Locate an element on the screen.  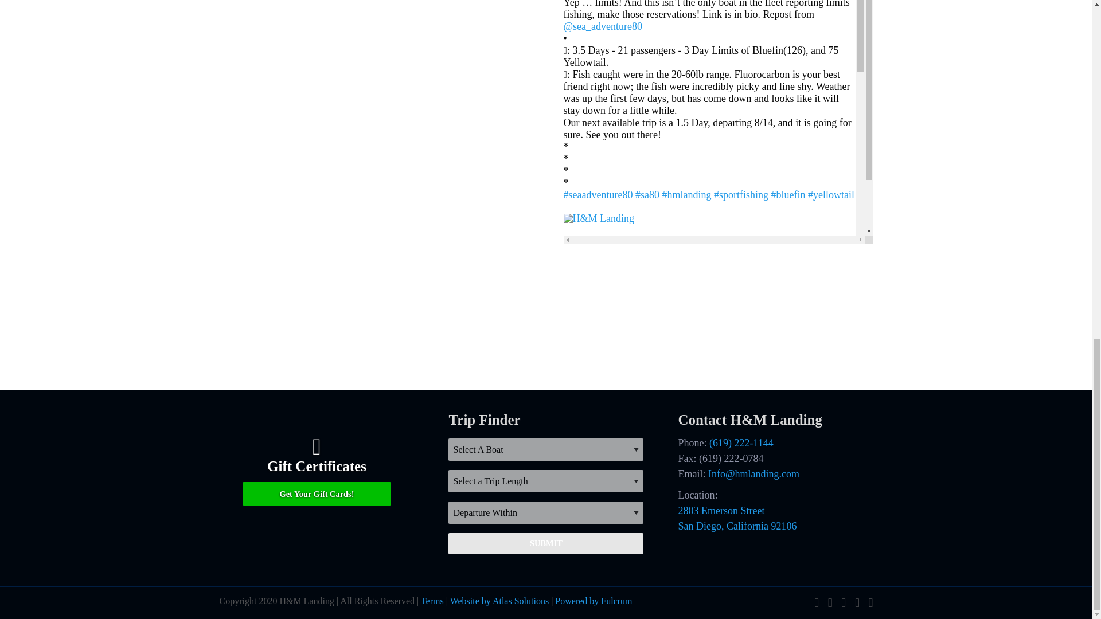
Submit is located at coordinates (545, 543).